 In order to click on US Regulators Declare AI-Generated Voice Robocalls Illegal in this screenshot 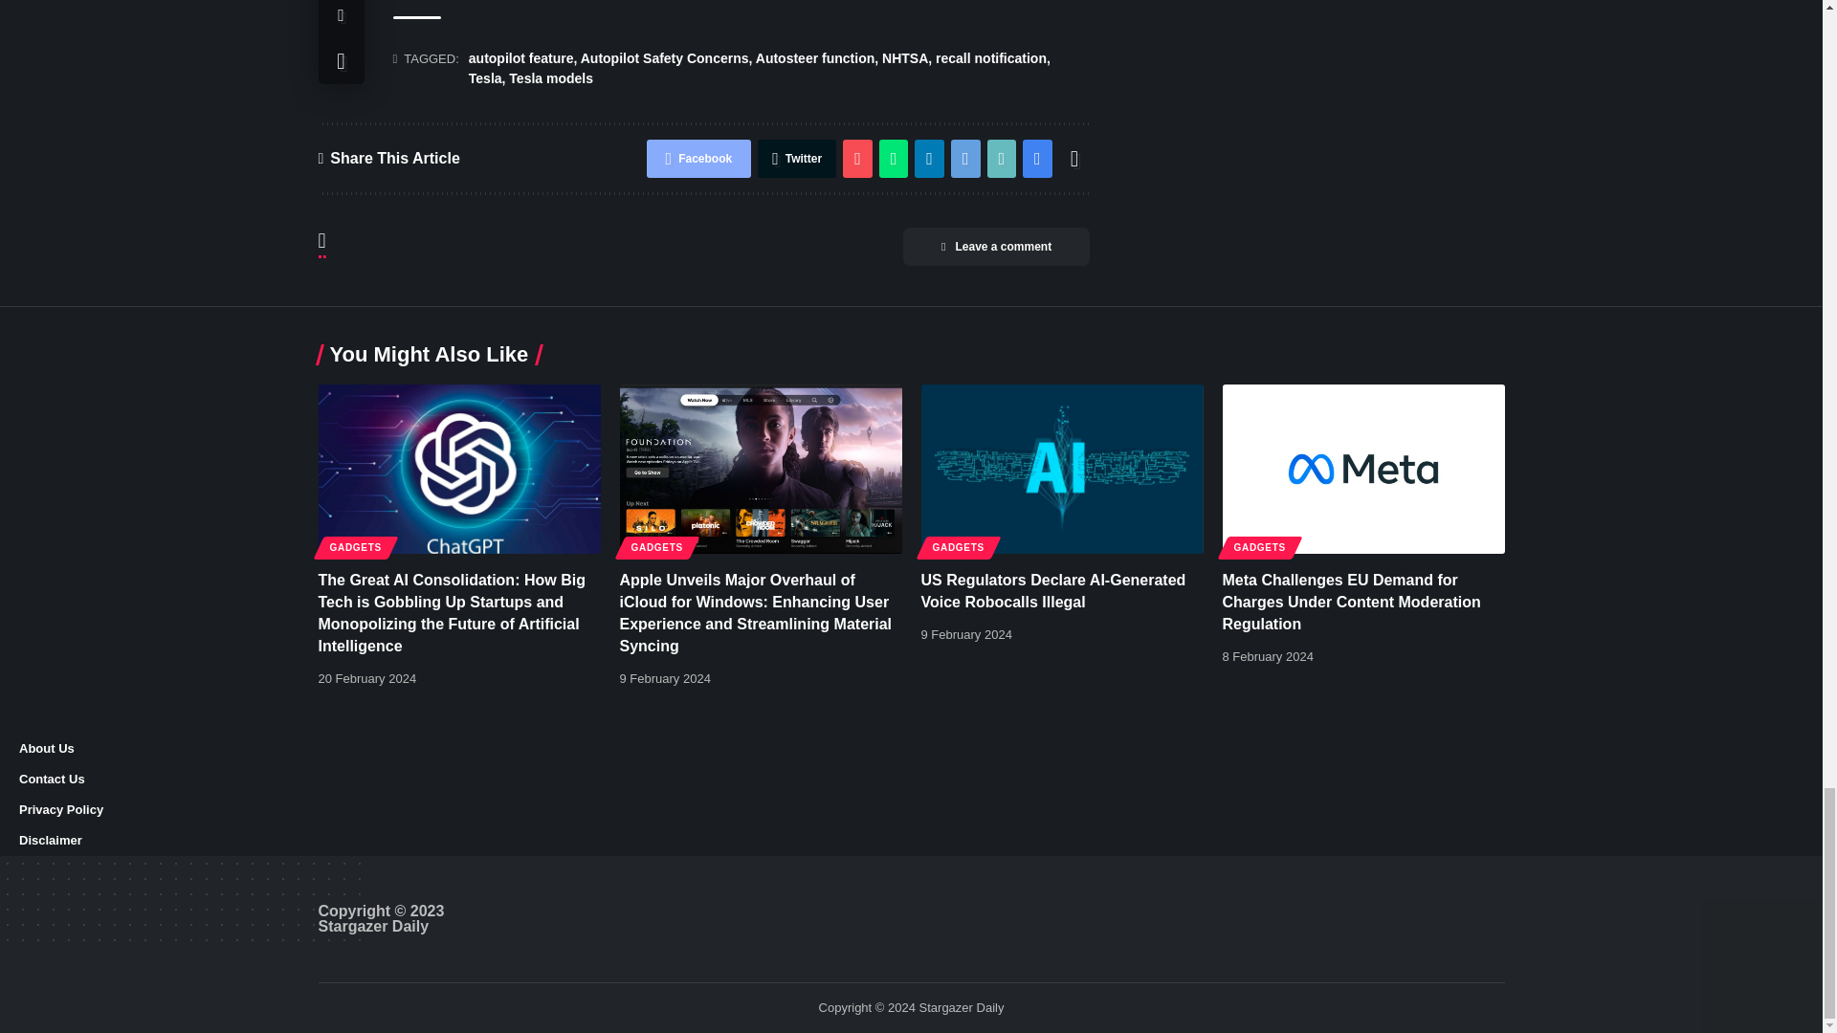, I will do `click(1061, 469)`.